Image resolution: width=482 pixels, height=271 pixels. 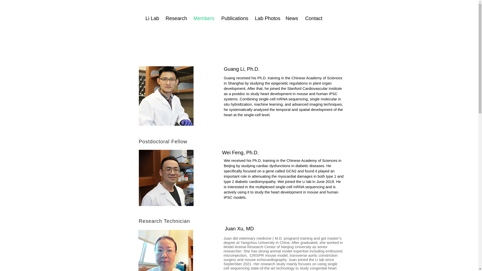 I want to click on Lab Photos, so click(x=266, y=18).